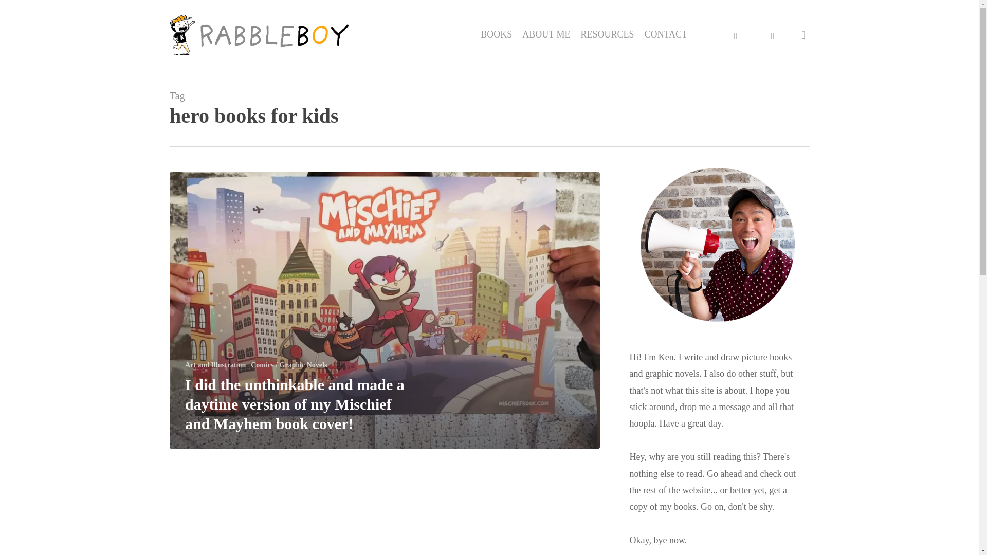  What do you see at coordinates (772, 35) in the screenshot?
I see `instagram` at bounding box center [772, 35].